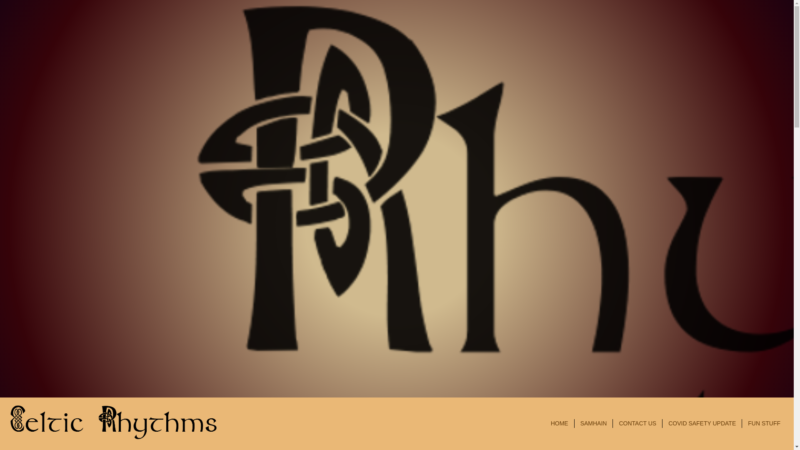  What do you see at coordinates (559, 423) in the screenshot?
I see `HOME` at bounding box center [559, 423].